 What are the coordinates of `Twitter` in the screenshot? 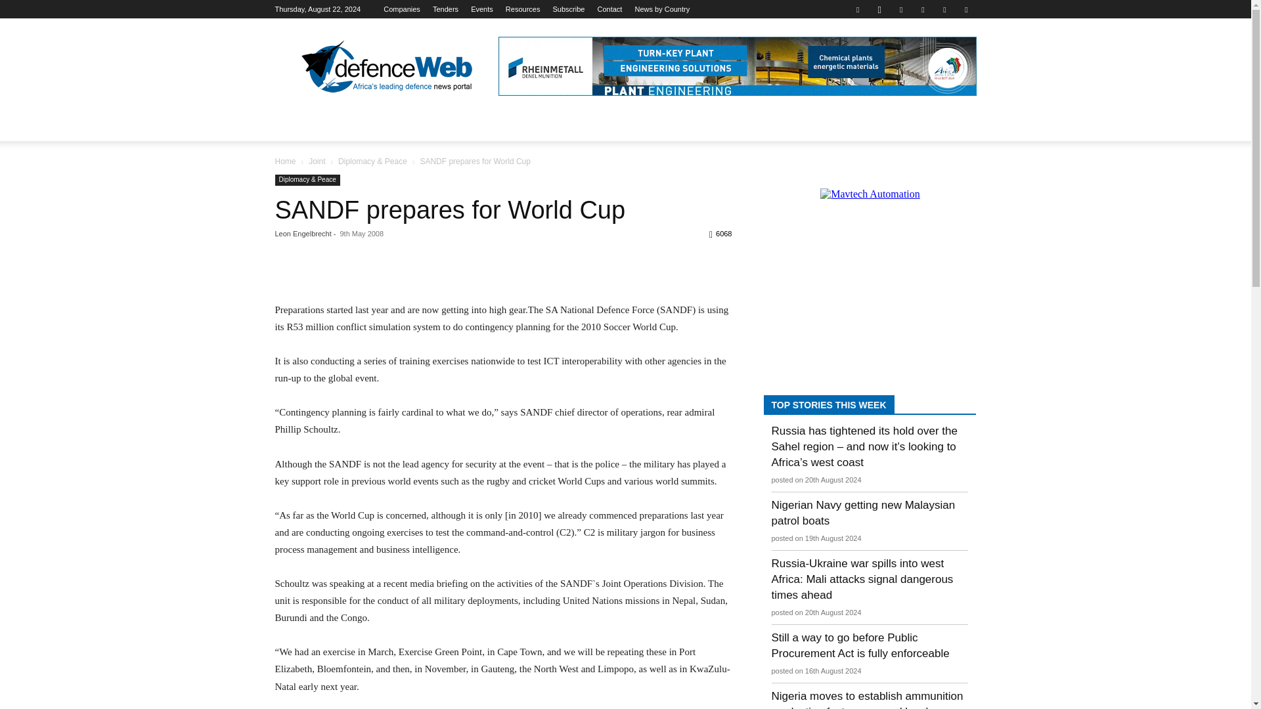 It's located at (944, 9).